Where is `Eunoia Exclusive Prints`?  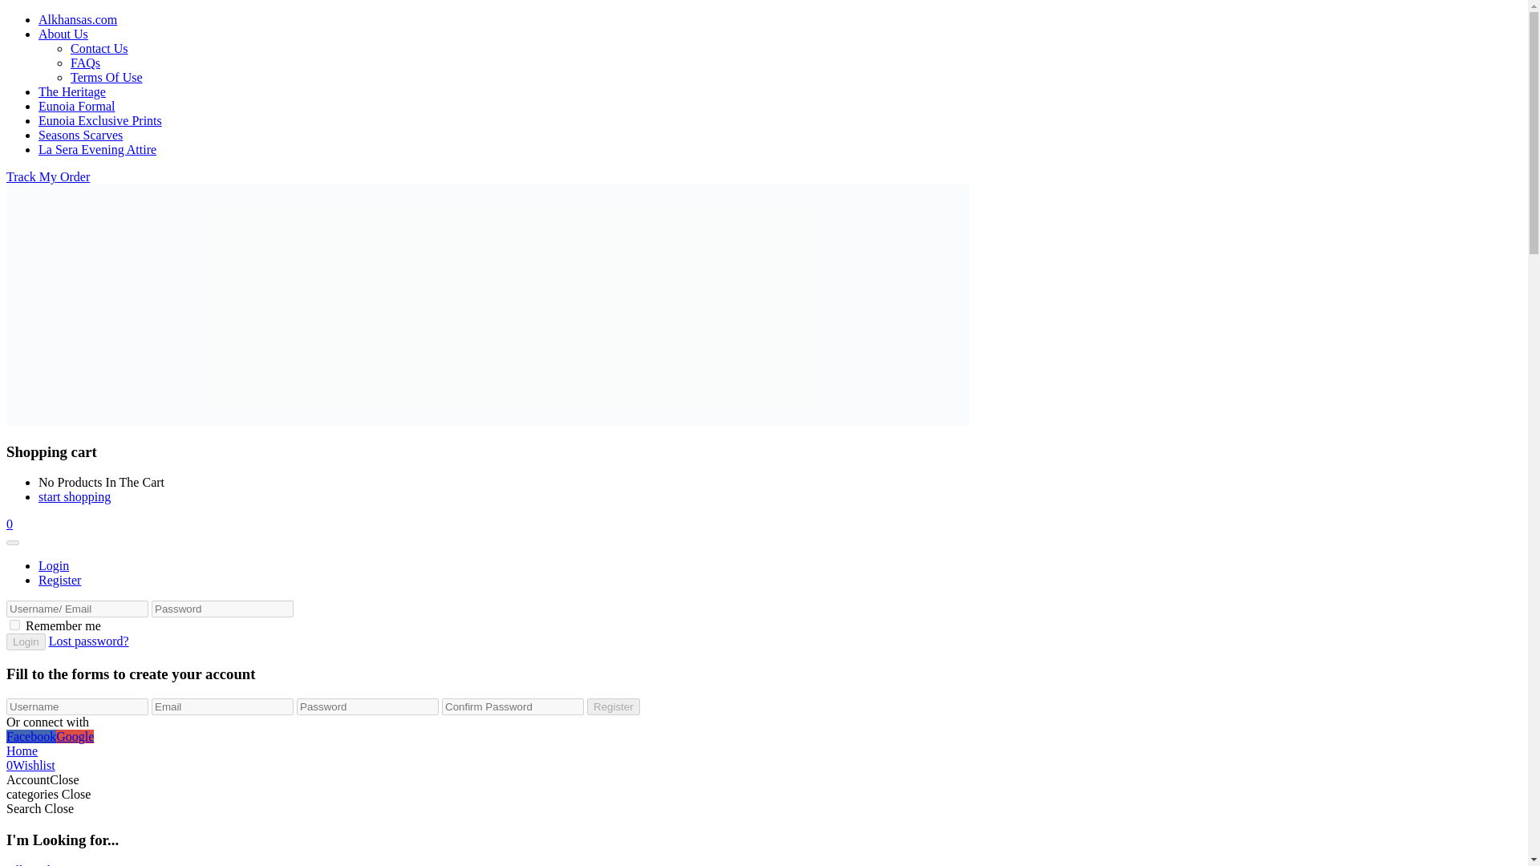
Eunoia Exclusive Prints is located at coordinates (99, 120).